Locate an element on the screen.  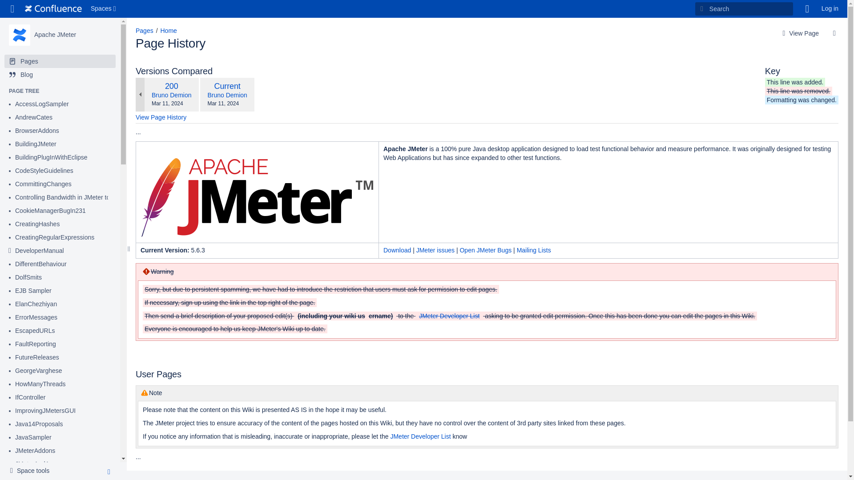
BuildingPlugInWithEclipse is located at coordinates (52, 157).